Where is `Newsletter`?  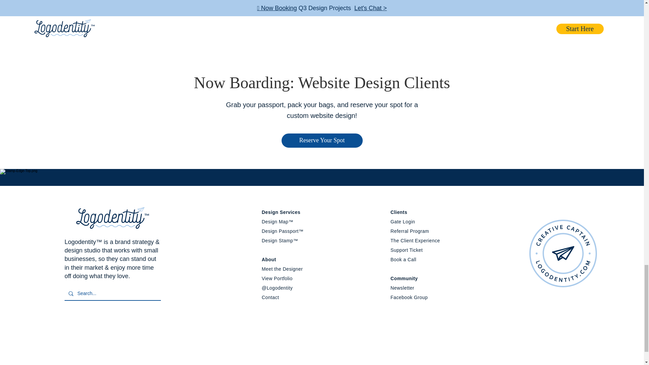
Newsletter is located at coordinates (402, 288).